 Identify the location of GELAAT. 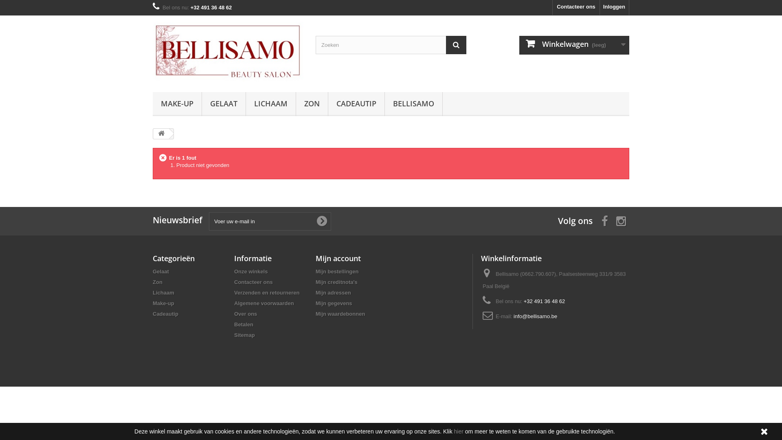
(224, 104).